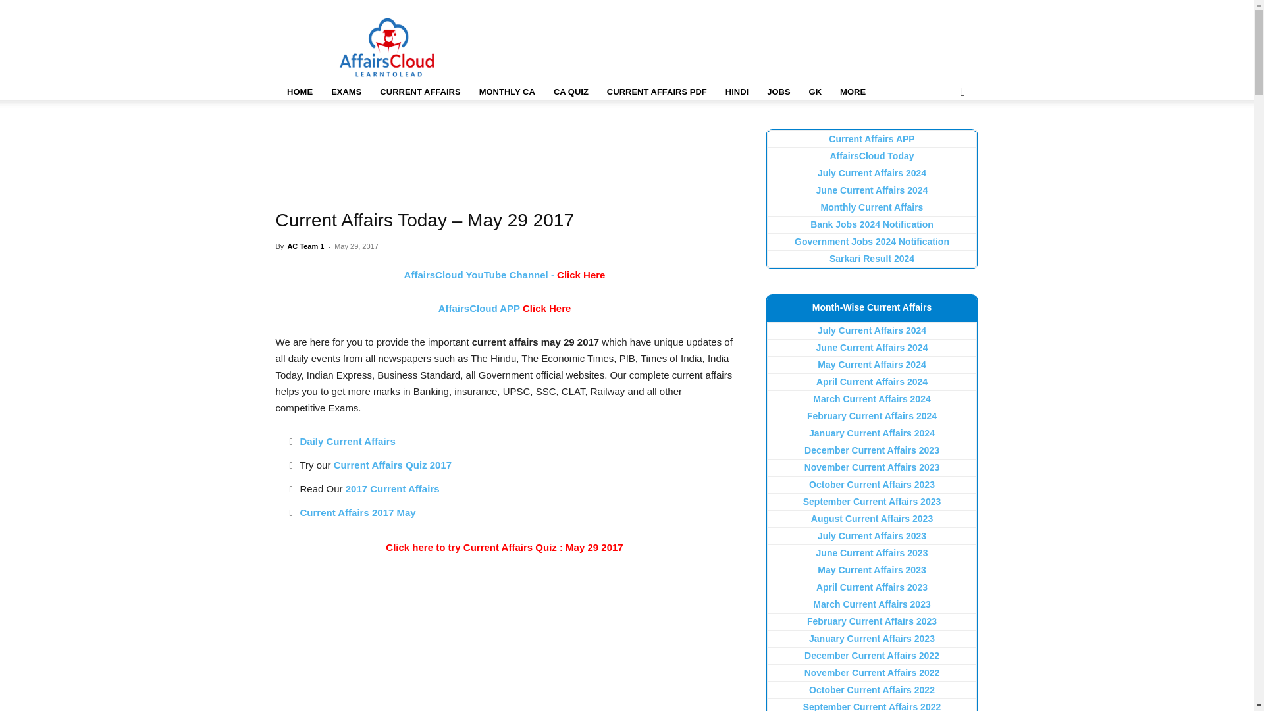 The height and width of the screenshot is (711, 1264). I want to click on Current Affairs, so click(419, 92).